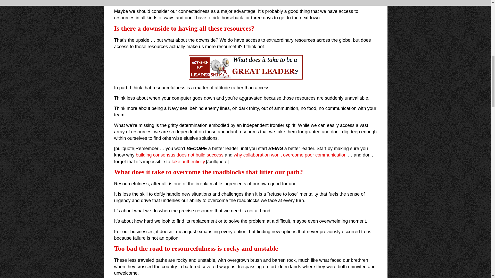 This screenshot has height=278, width=495. I want to click on Building Consensus does not Build Success, so click(179, 155).